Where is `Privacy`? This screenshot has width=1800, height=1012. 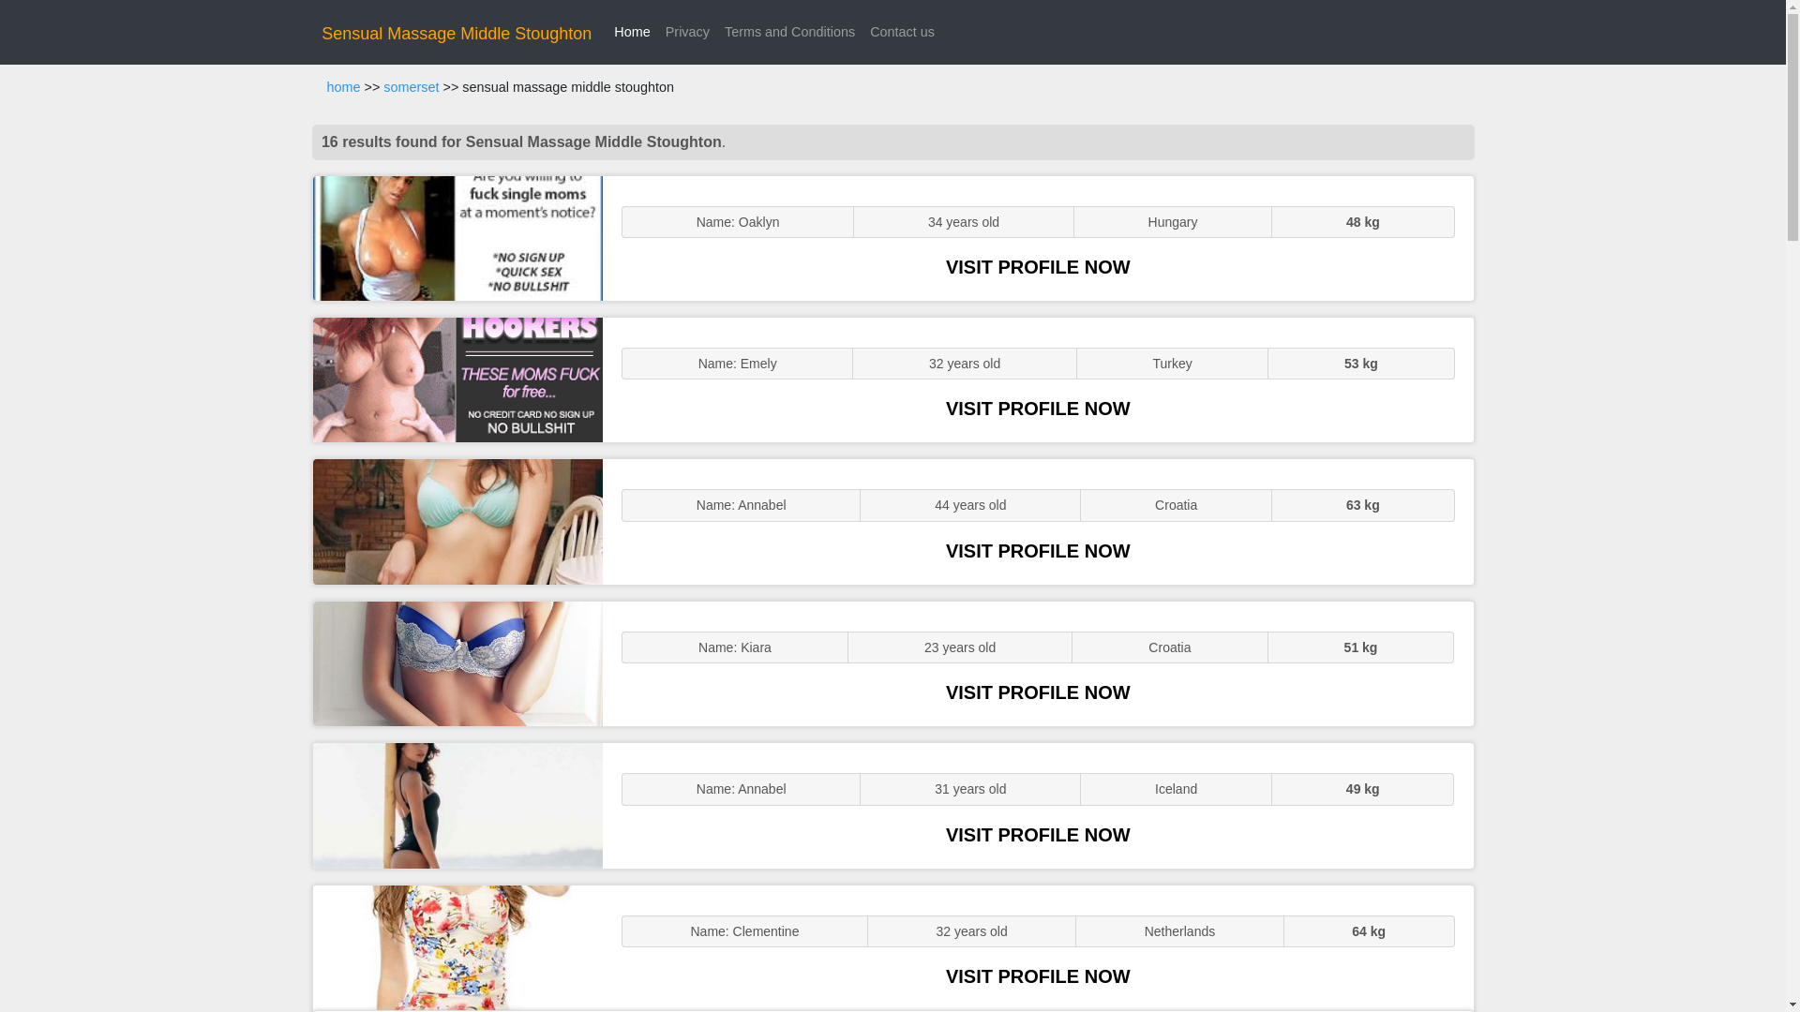
Privacy is located at coordinates (687, 32).